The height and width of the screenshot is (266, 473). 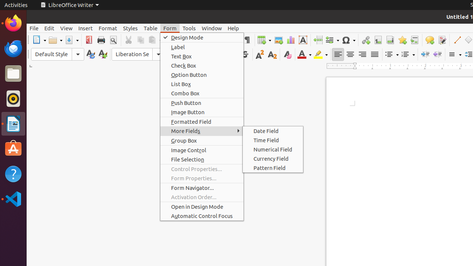 I want to click on List Box, so click(x=202, y=84).